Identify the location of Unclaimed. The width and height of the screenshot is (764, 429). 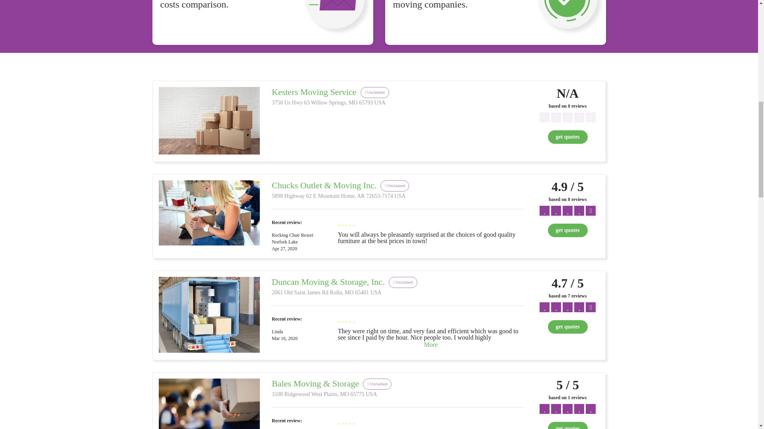
(375, 92).